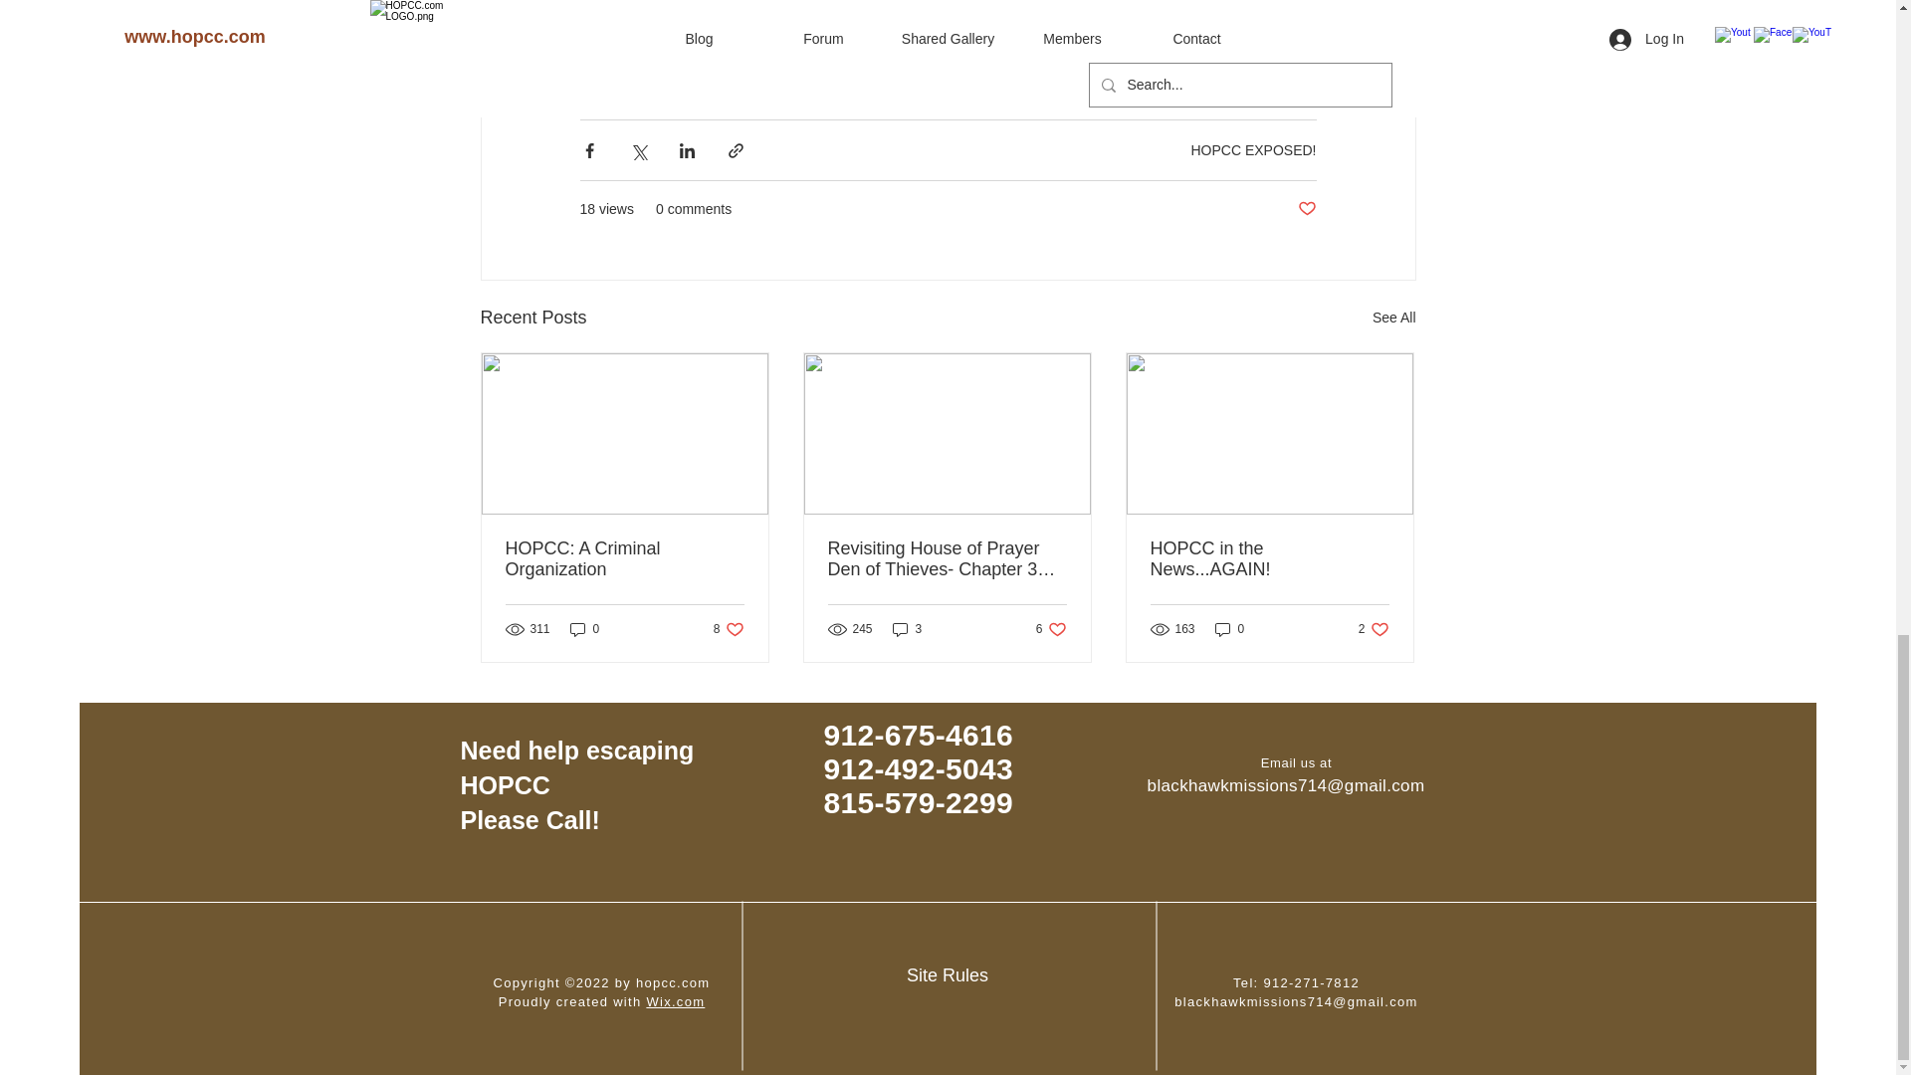 Image resolution: width=1911 pixels, height=1075 pixels. I want to click on HOPCC EXPOSED!, so click(1051, 629).